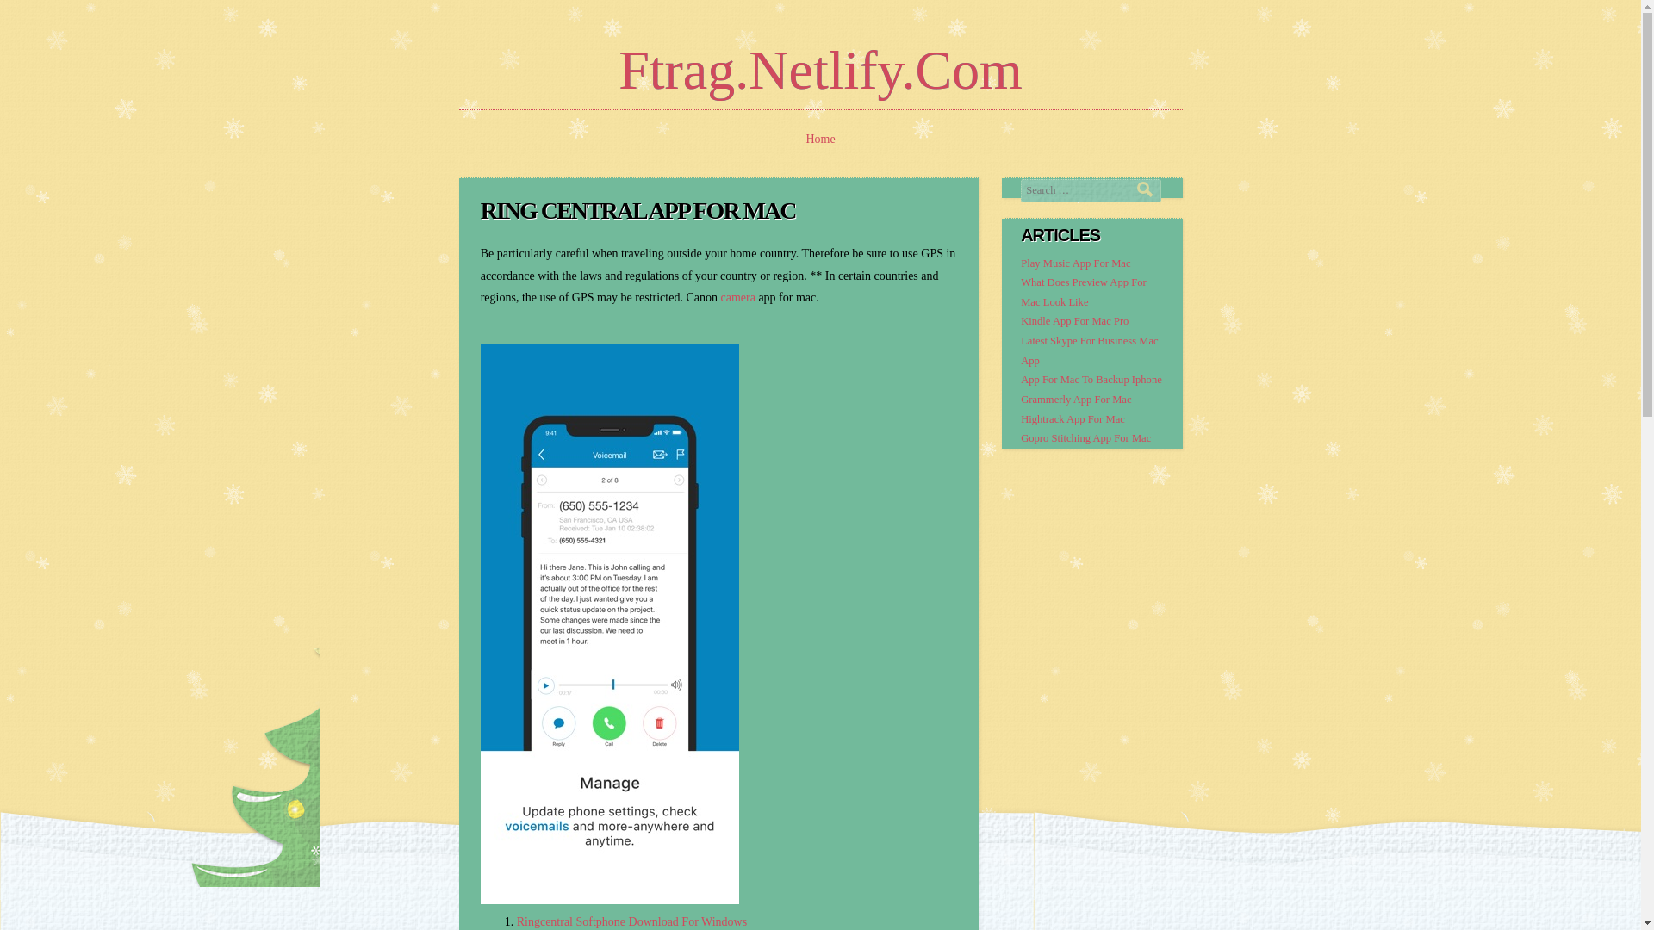 The image size is (1654, 930). Describe the element at coordinates (1089, 350) in the screenshot. I see `Latest Skype For Business Mac App` at that location.